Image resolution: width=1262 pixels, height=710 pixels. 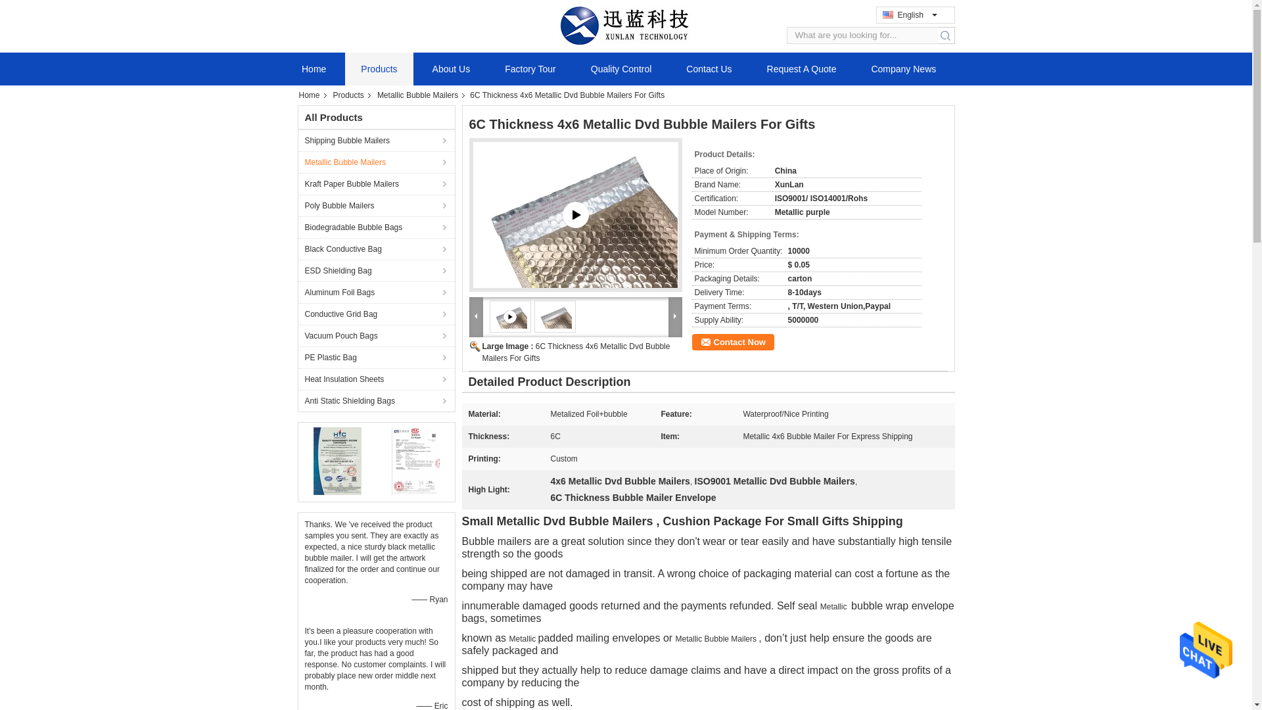 I want to click on Factory Tour, so click(x=530, y=68).